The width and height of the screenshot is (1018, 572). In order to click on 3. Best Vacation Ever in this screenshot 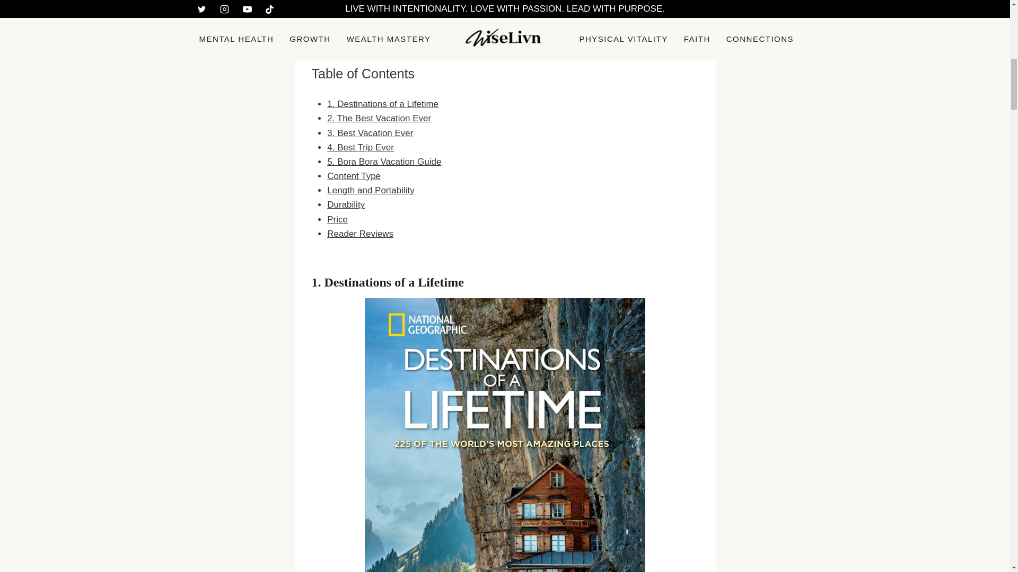, I will do `click(370, 133)`.